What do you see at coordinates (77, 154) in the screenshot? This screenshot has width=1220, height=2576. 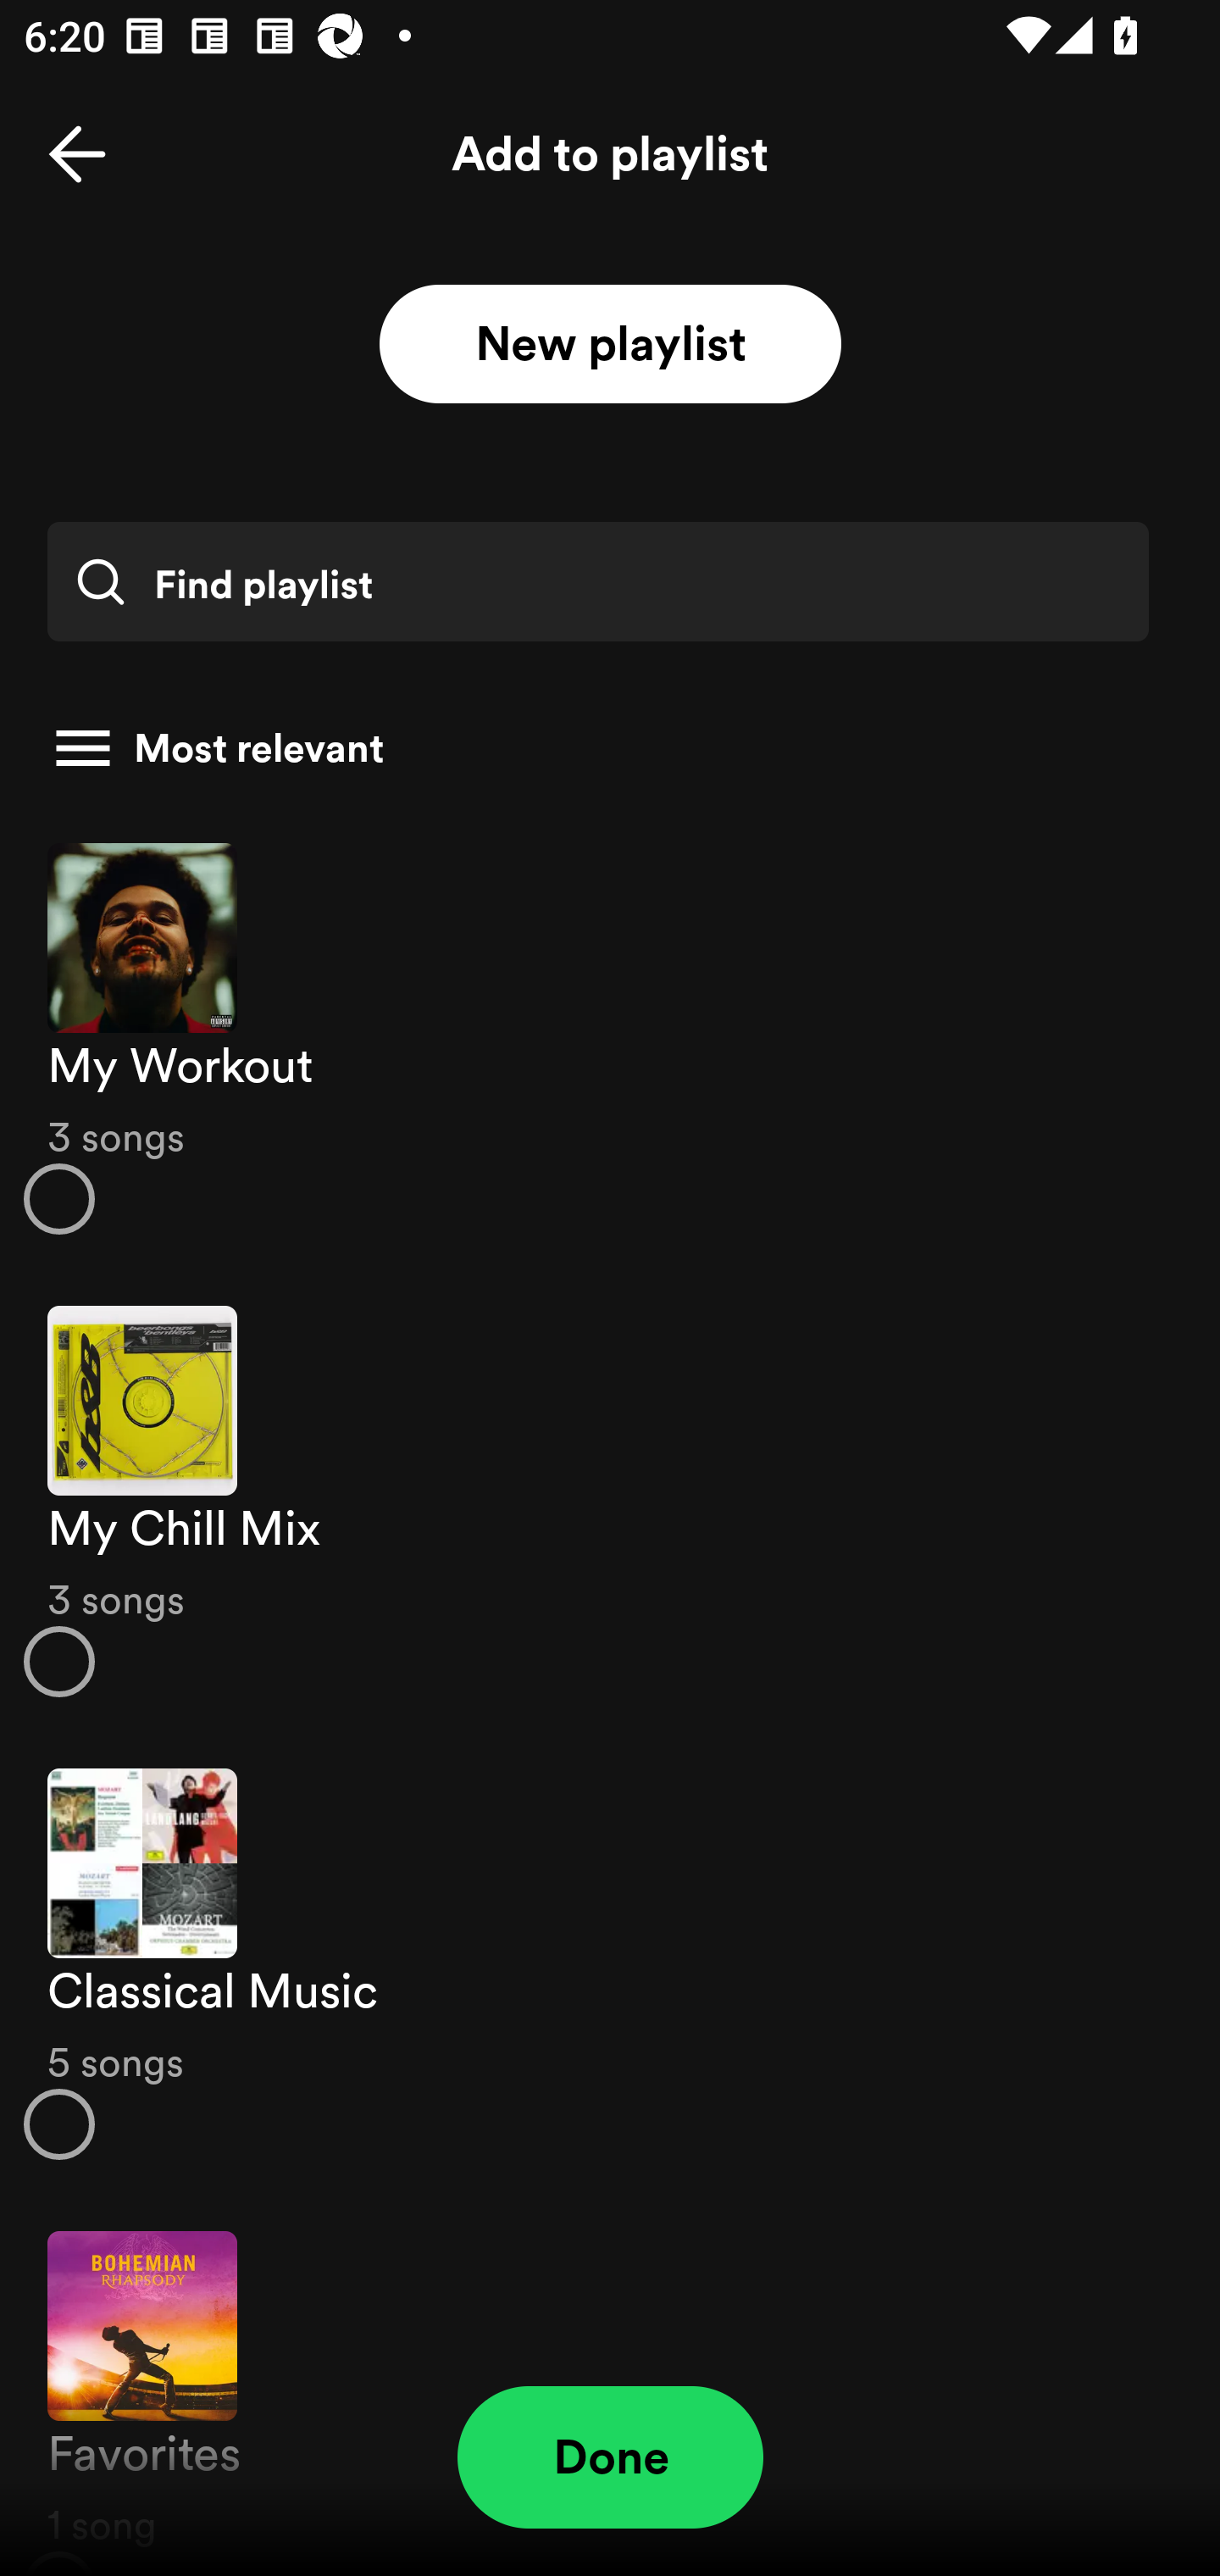 I see `Back` at bounding box center [77, 154].